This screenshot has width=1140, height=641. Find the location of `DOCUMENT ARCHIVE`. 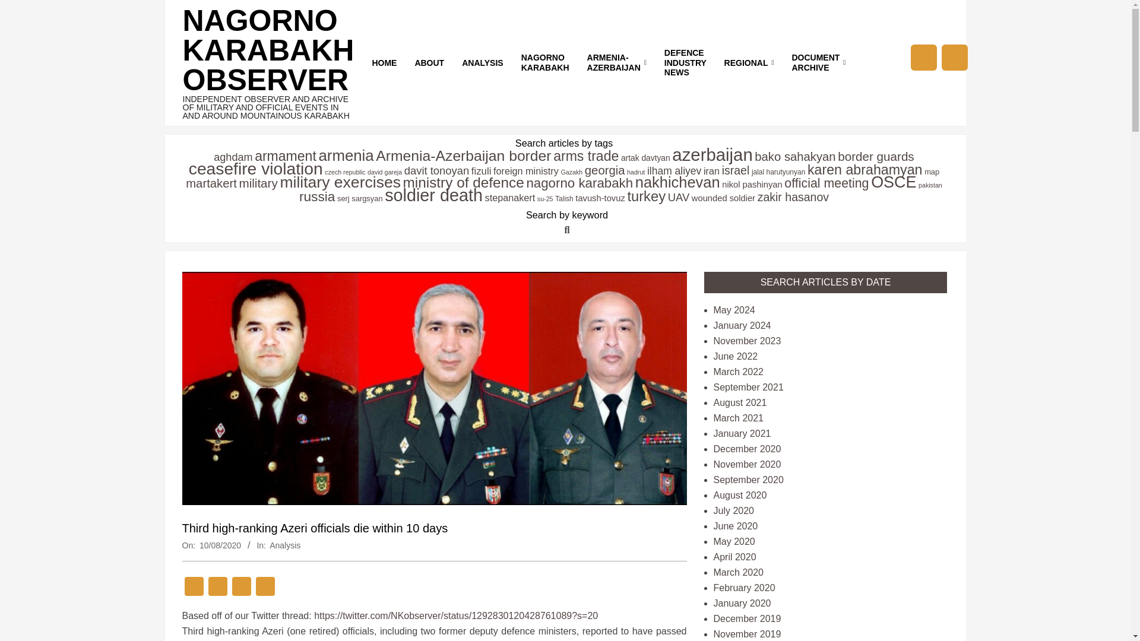

DOCUMENT ARCHIVE is located at coordinates (818, 63).